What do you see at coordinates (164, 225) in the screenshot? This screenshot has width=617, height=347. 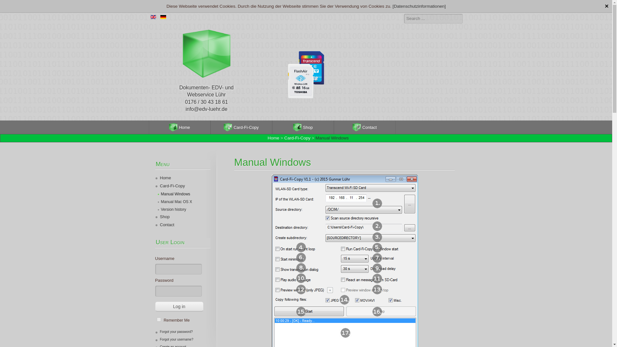 I see `Contact` at bounding box center [164, 225].